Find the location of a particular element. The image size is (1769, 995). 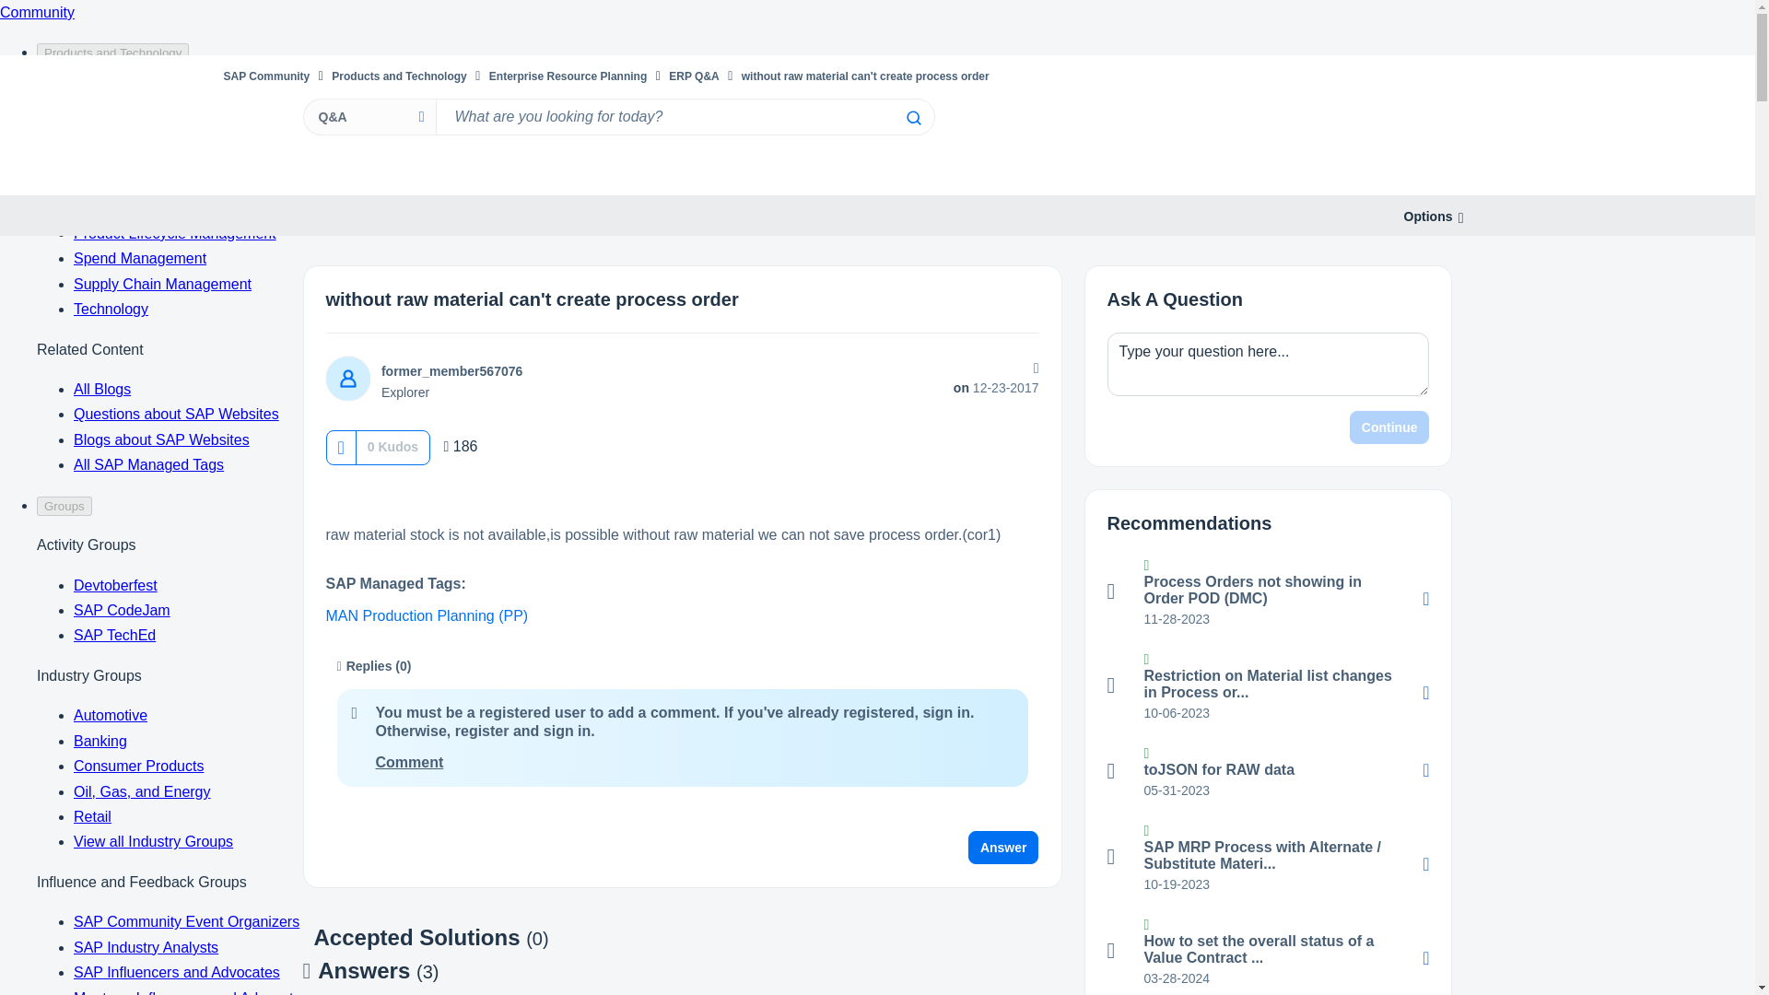

Enterprise Resource Planning is located at coordinates (568, 76).